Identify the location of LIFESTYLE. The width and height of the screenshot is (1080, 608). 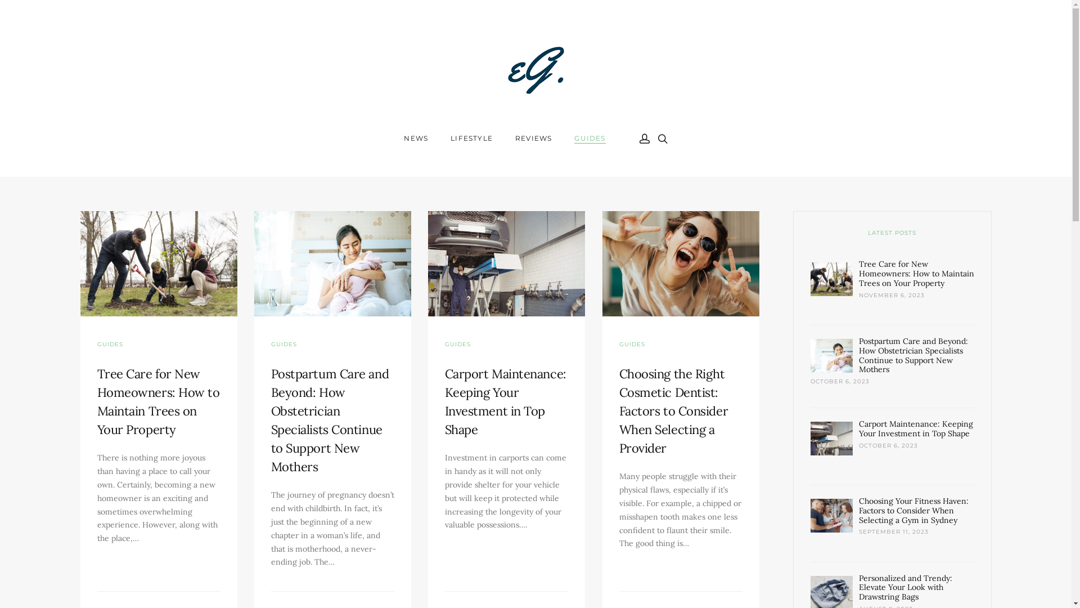
(471, 138).